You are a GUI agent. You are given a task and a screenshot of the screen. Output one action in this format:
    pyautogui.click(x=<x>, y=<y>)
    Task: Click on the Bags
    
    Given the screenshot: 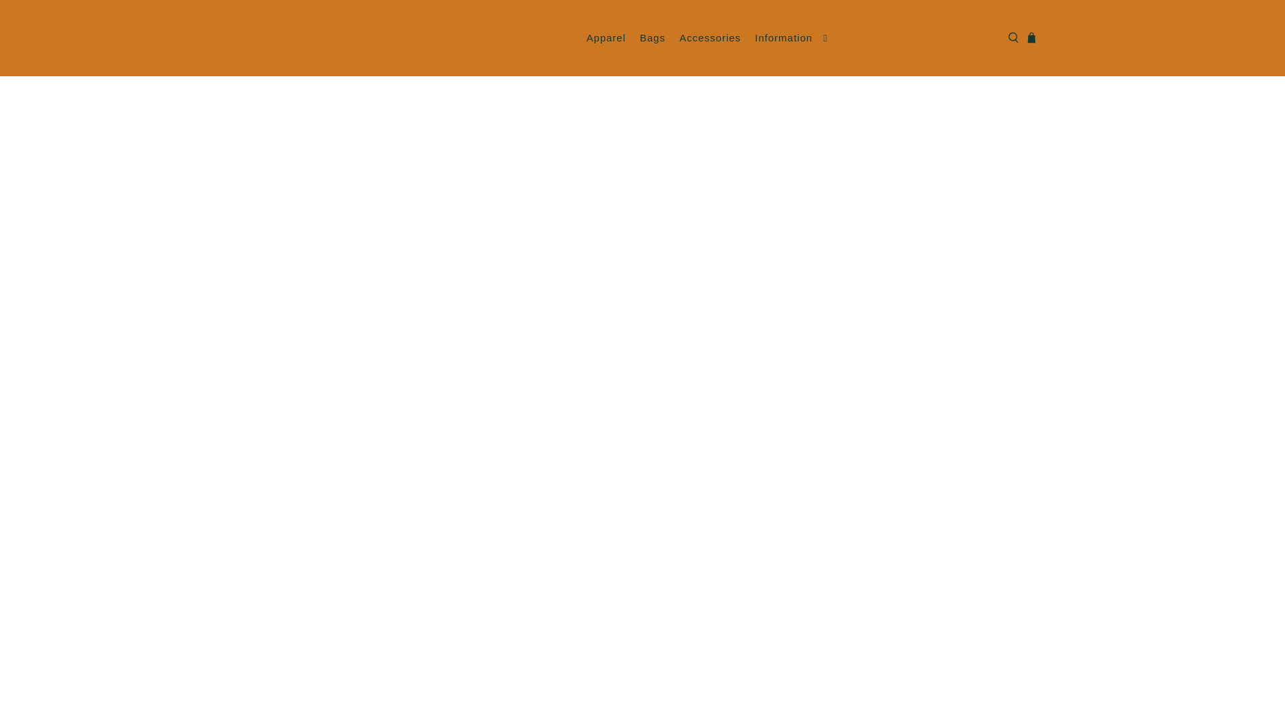 What is the action you would take?
    pyautogui.click(x=653, y=39)
    